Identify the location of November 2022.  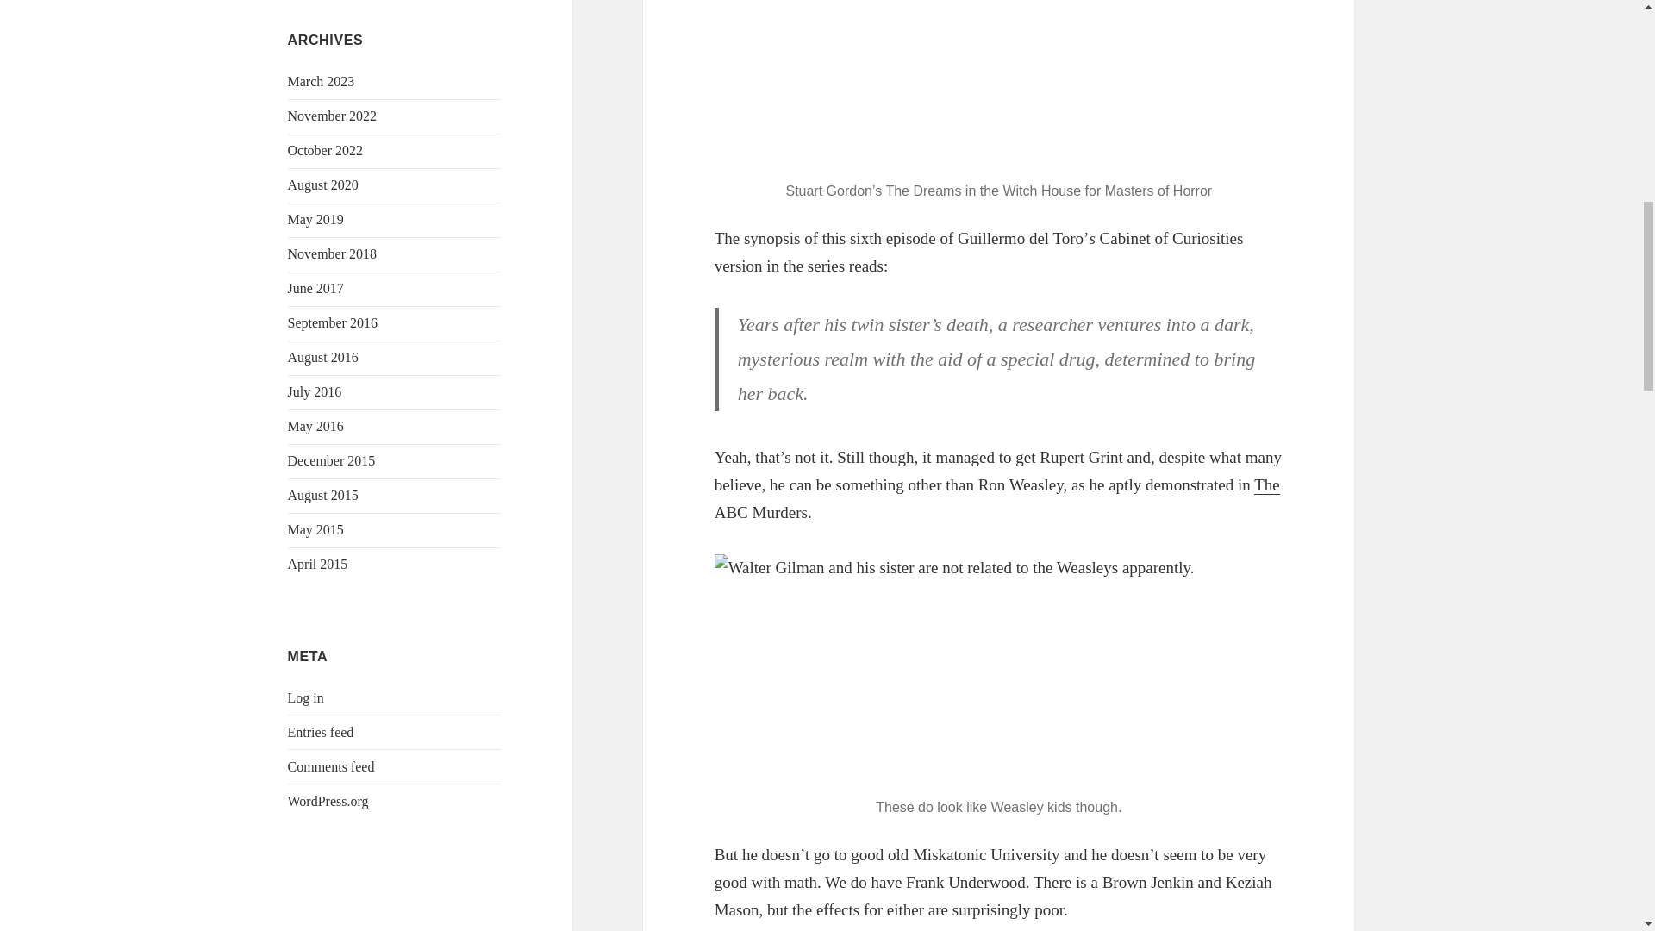
(333, 116).